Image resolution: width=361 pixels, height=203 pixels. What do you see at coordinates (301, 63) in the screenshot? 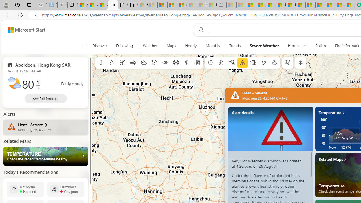
I see `E-tree` at bounding box center [301, 63].